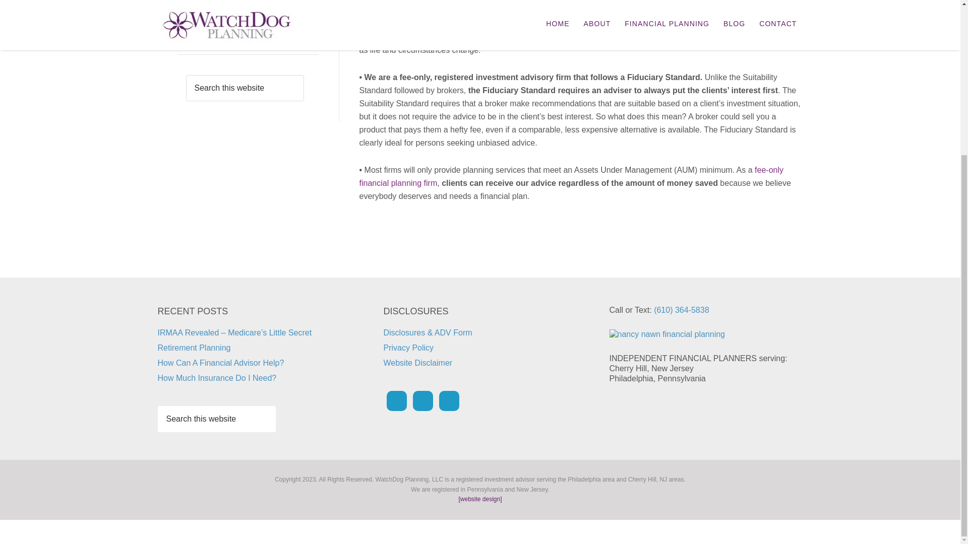  Describe the element at coordinates (255, 19) in the screenshot. I see `How Can A Financial Advisor Help?` at that location.